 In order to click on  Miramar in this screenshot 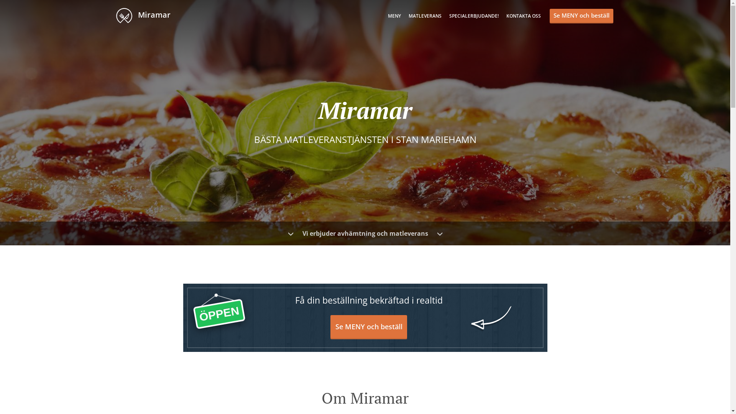, I will do `click(147, 15)`.